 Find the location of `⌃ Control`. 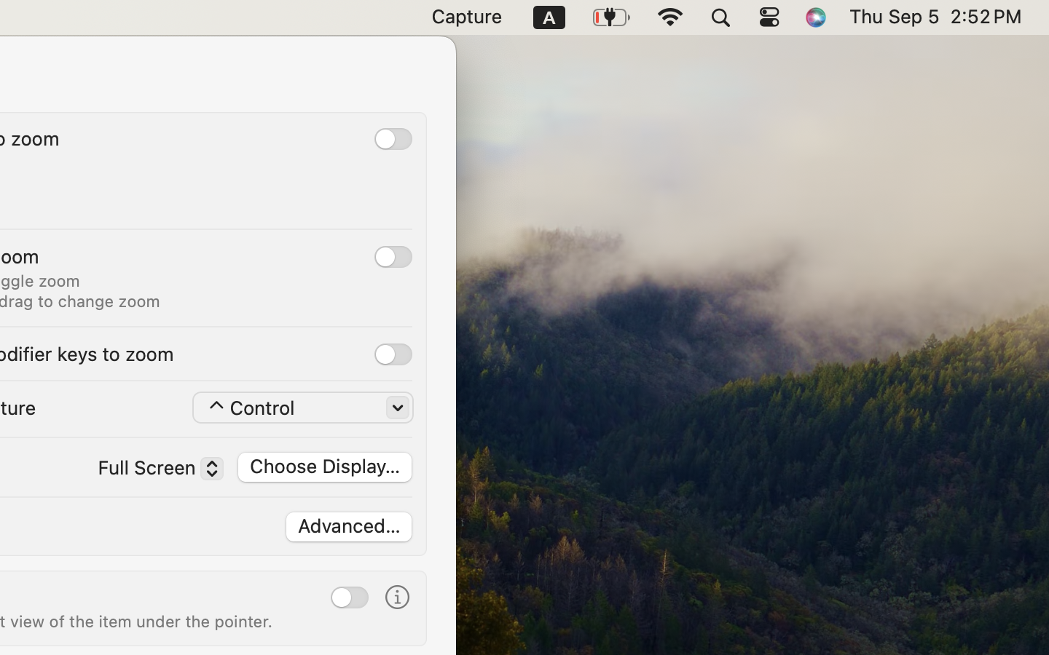

⌃ Control is located at coordinates (305, 408).